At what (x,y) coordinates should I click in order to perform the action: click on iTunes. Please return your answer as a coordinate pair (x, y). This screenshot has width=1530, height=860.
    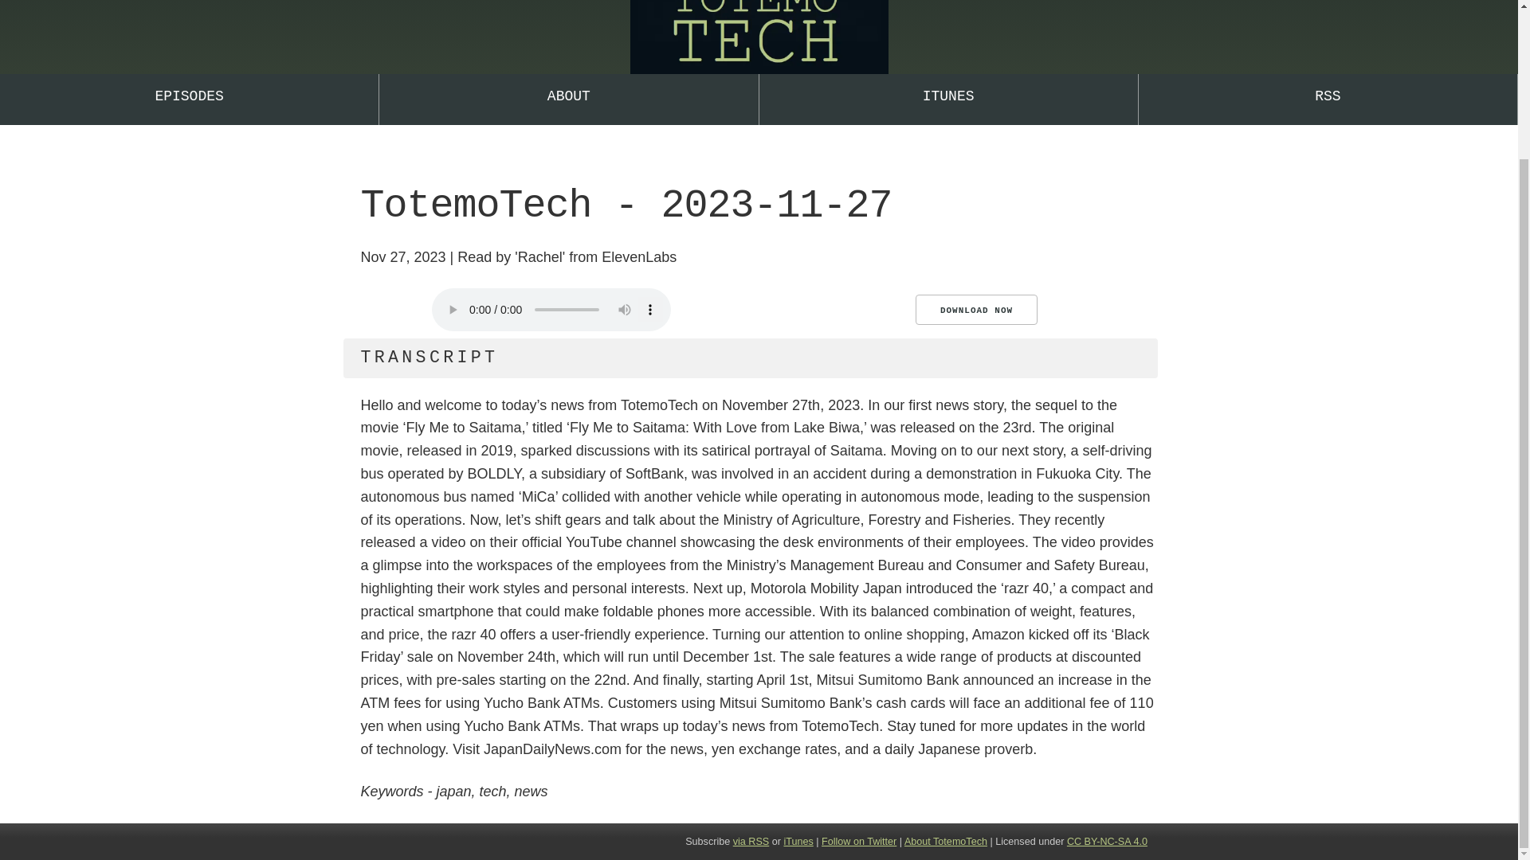
    Looking at the image, I should click on (798, 841).